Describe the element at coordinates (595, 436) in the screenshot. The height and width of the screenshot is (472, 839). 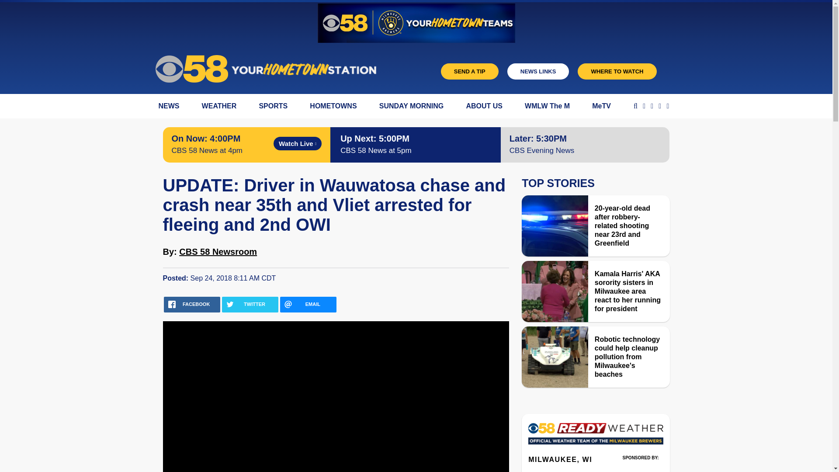
I see `Weather` at that location.